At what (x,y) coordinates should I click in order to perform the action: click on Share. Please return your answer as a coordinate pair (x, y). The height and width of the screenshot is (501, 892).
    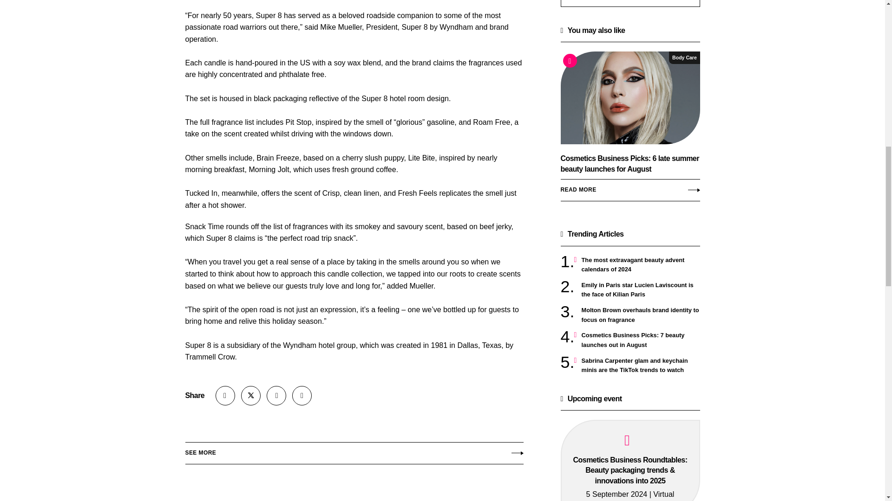
    Looking at the image, I should click on (225, 395).